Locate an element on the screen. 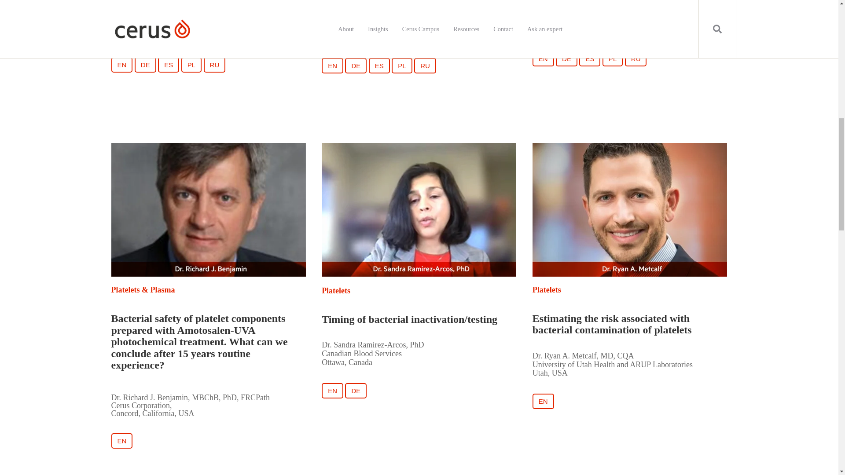  RU is located at coordinates (214, 65).